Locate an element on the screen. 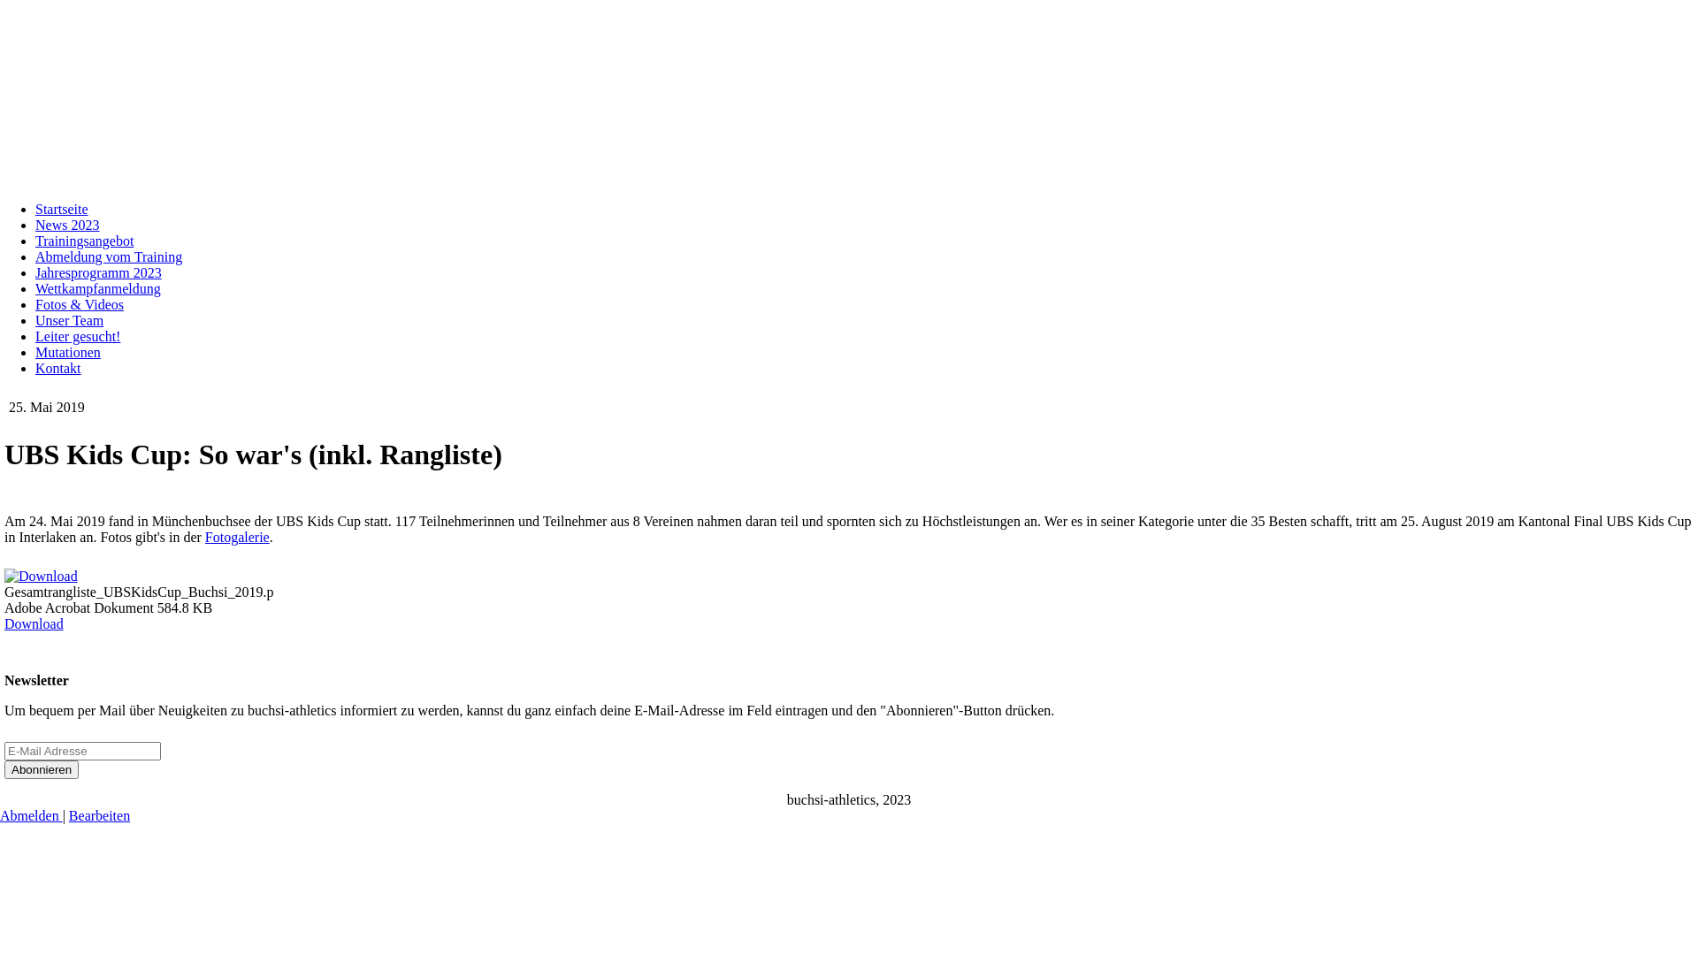 The width and height of the screenshot is (1698, 955). Abonnieren is located at coordinates (42, 769).